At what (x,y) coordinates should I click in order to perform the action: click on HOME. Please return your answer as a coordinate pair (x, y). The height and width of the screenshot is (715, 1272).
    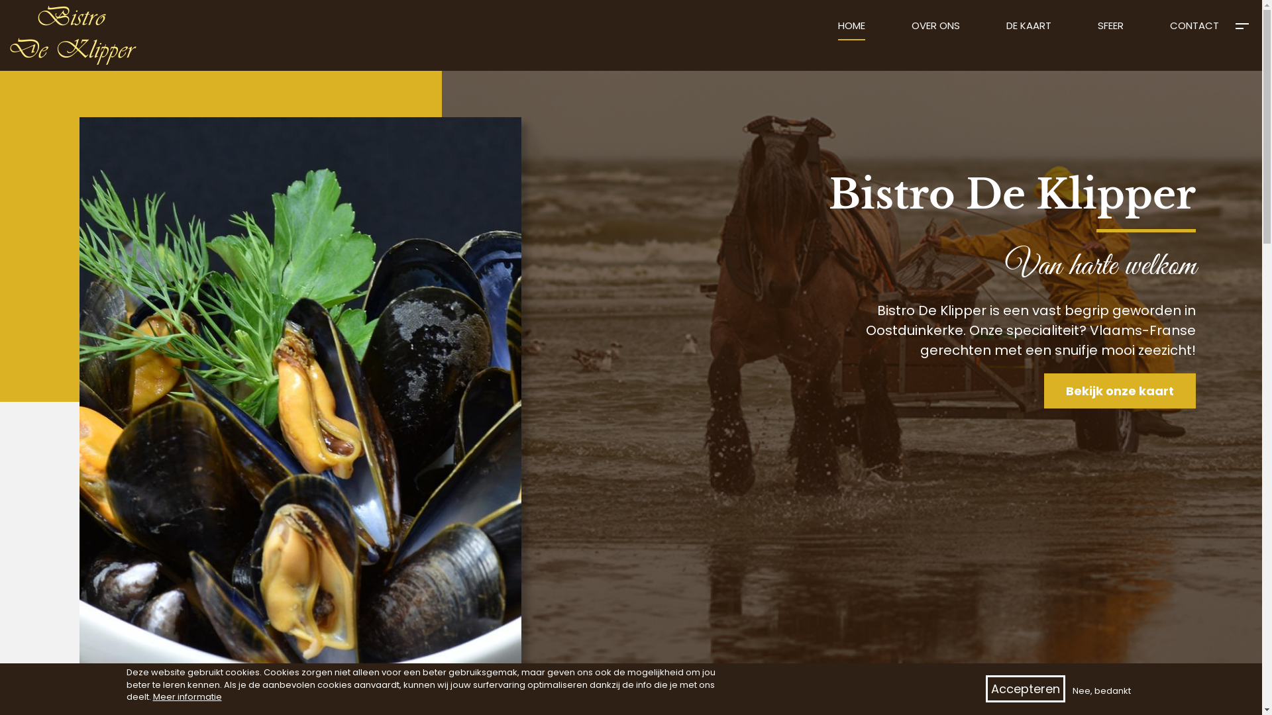
    Looking at the image, I should click on (852, 30).